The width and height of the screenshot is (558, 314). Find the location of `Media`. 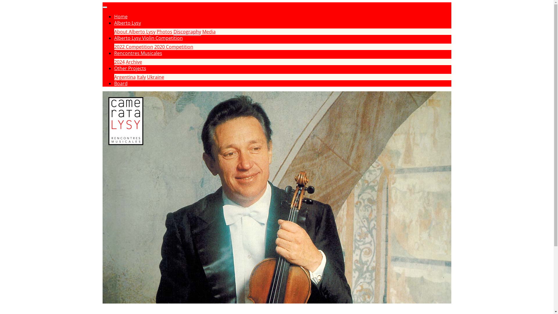

Media is located at coordinates (209, 32).